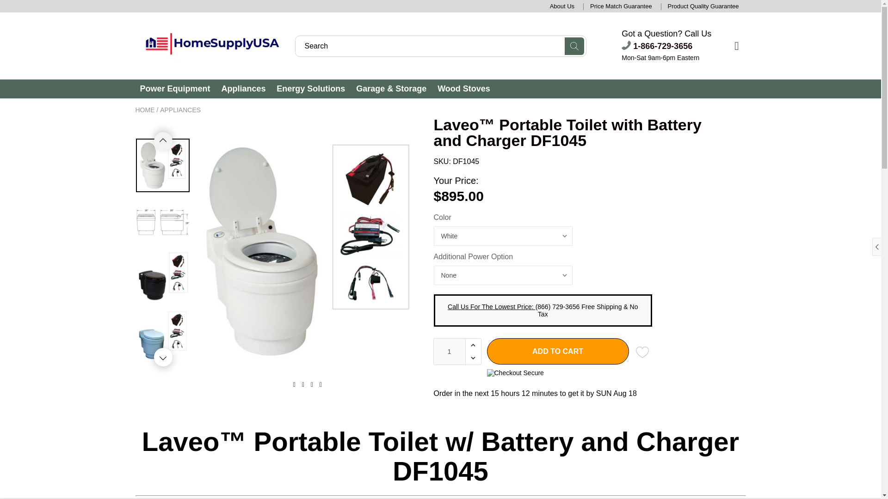 Image resolution: width=888 pixels, height=499 pixels. Describe the element at coordinates (144, 110) in the screenshot. I see `Back to the home page` at that location.